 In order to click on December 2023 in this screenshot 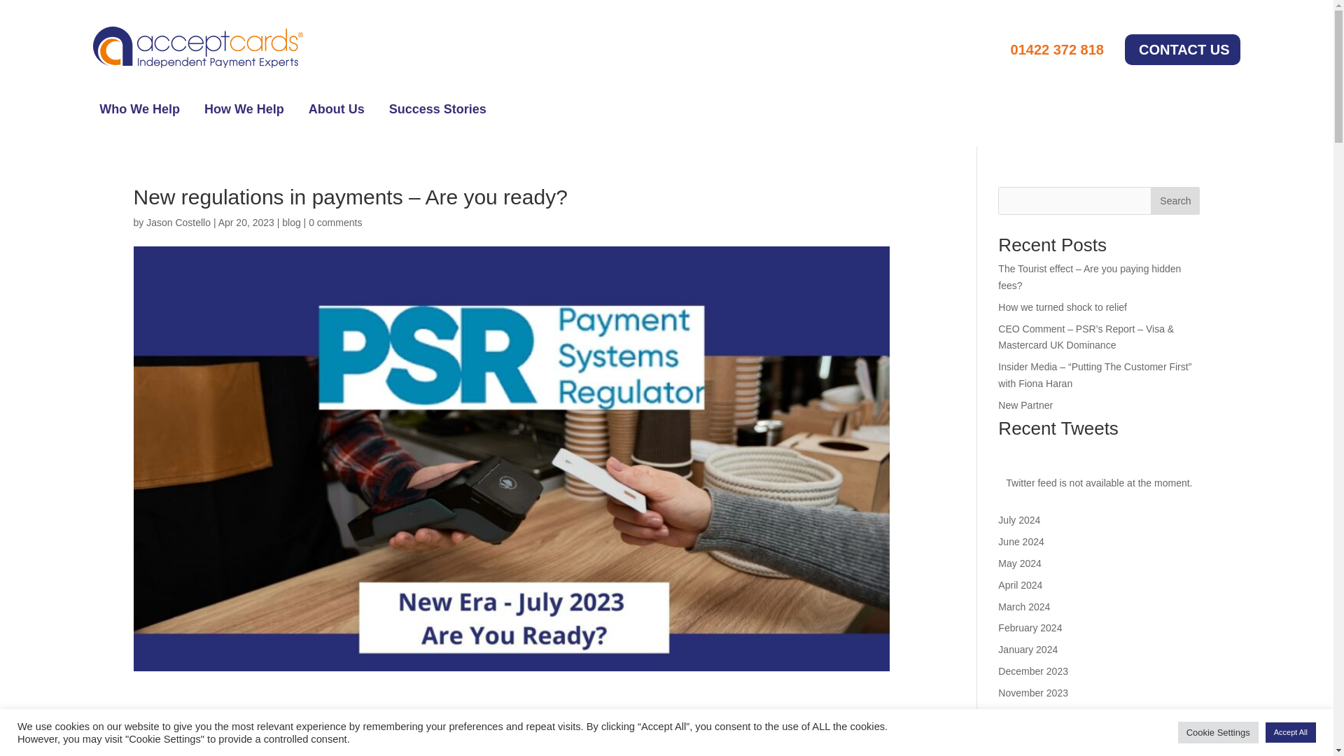, I will do `click(1033, 671)`.